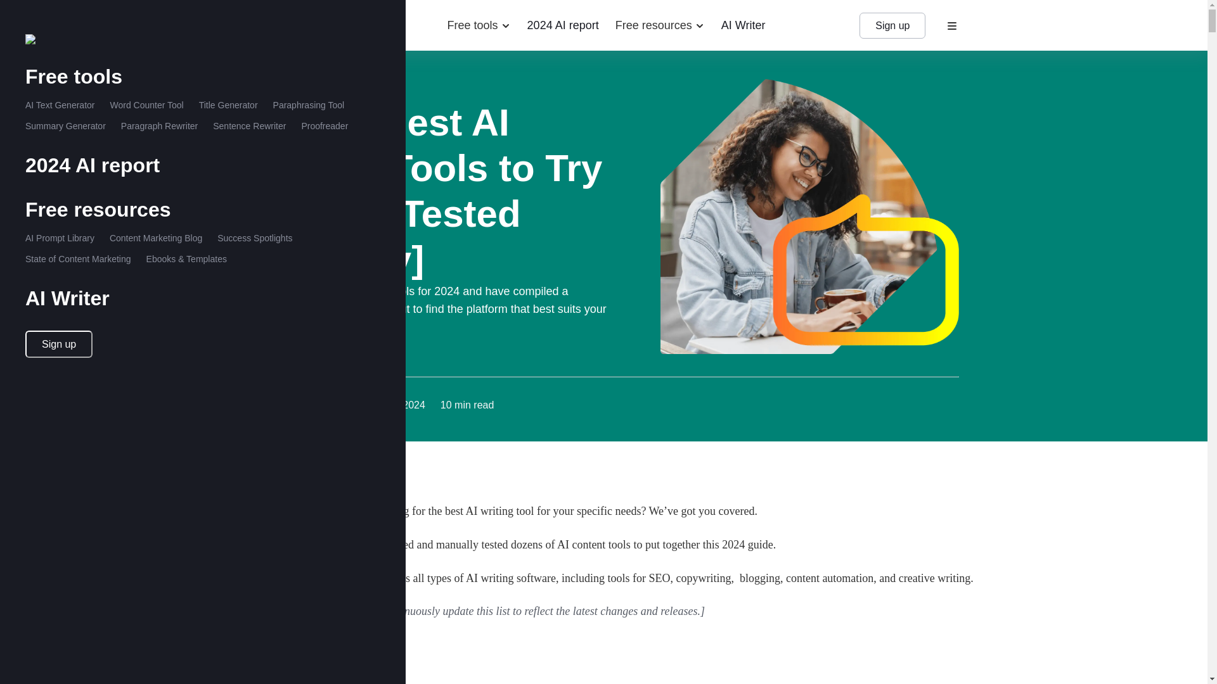  Describe the element at coordinates (58, 343) in the screenshot. I see `Sign up` at that location.